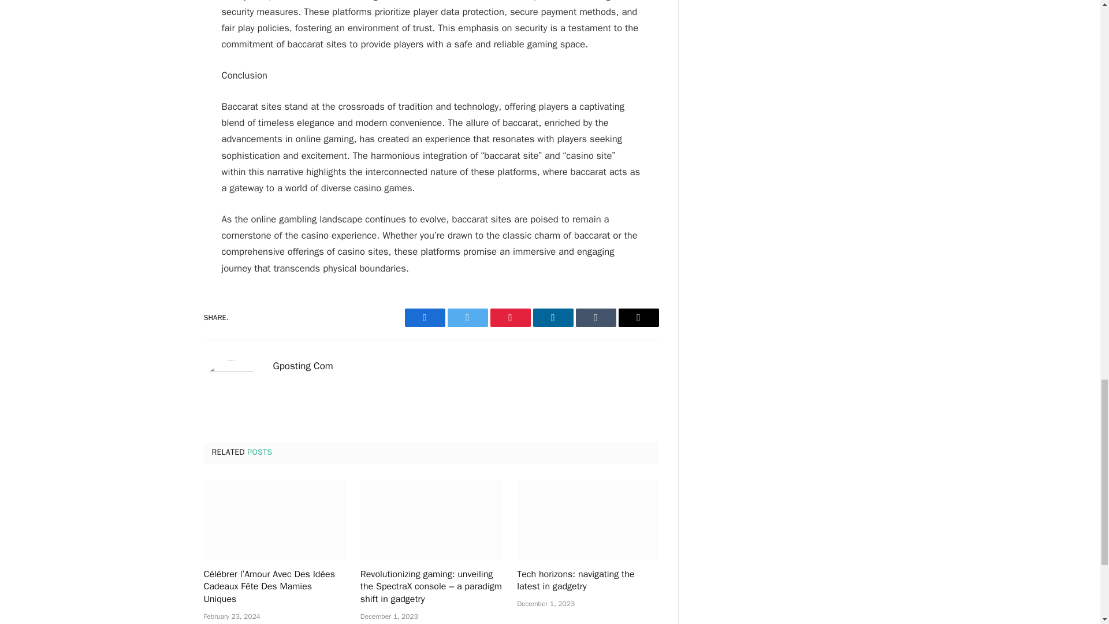 The height and width of the screenshot is (624, 1109). What do you see at coordinates (467, 317) in the screenshot?
I see `Twitter` at bounding box center [467, 317].